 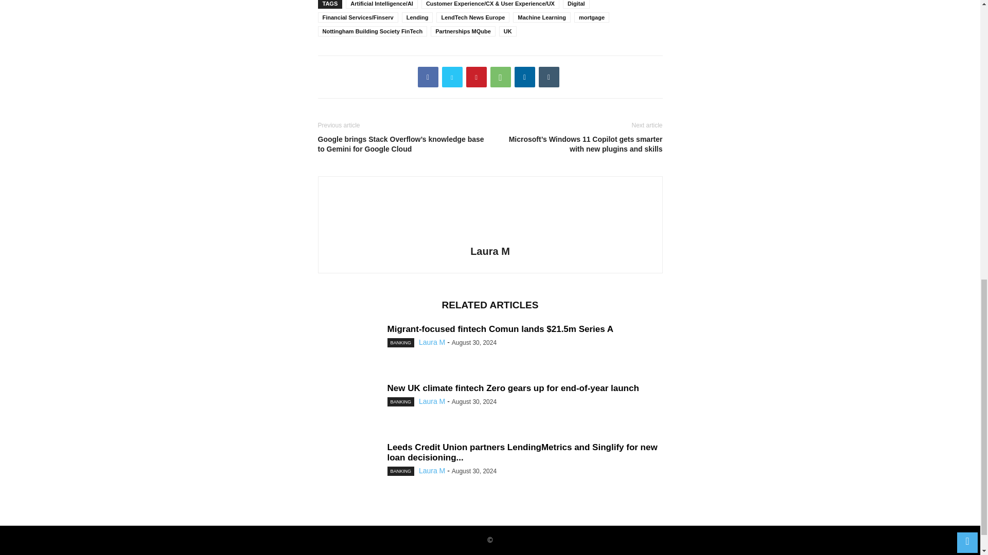 I want to click on LendTech News Europe, so click(x=473, y=17).